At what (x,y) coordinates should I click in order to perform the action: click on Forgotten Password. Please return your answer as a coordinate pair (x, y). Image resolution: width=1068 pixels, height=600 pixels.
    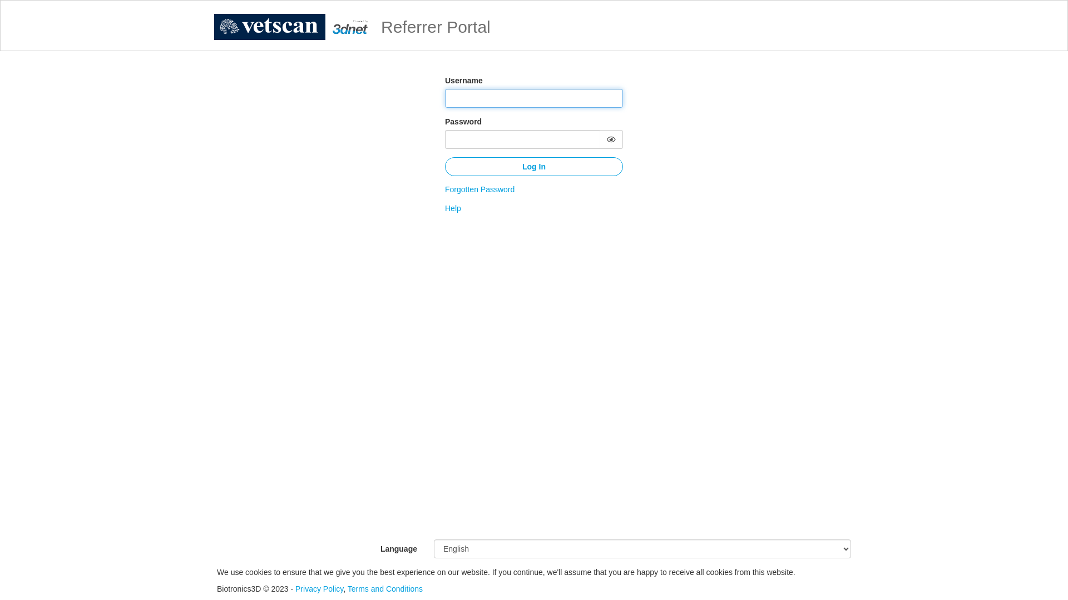
    Looking at the image, I should click on (479, 189).